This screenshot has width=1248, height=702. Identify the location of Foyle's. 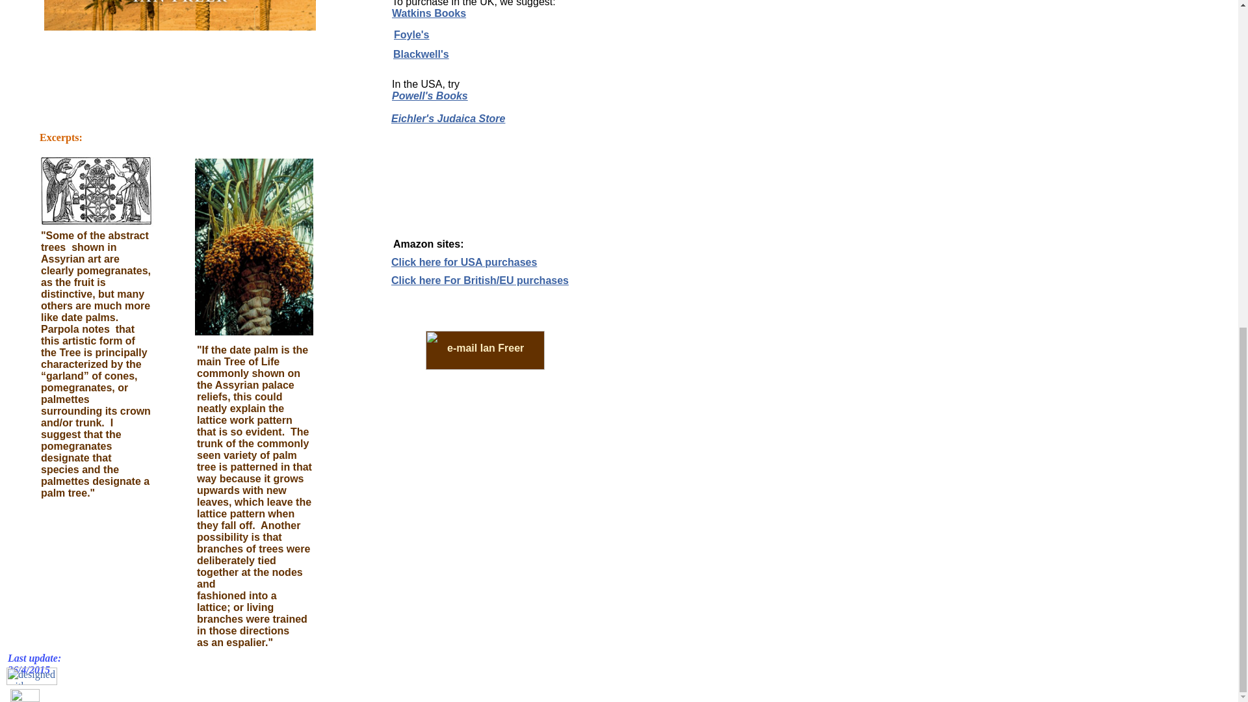
(411, 34).